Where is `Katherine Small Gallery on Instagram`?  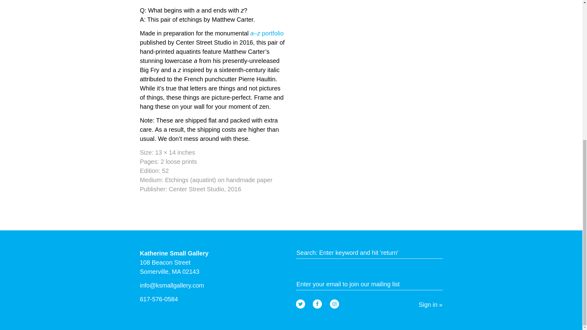
Katherine Small Gallery on Instagram is located at coordinates (334, 304).